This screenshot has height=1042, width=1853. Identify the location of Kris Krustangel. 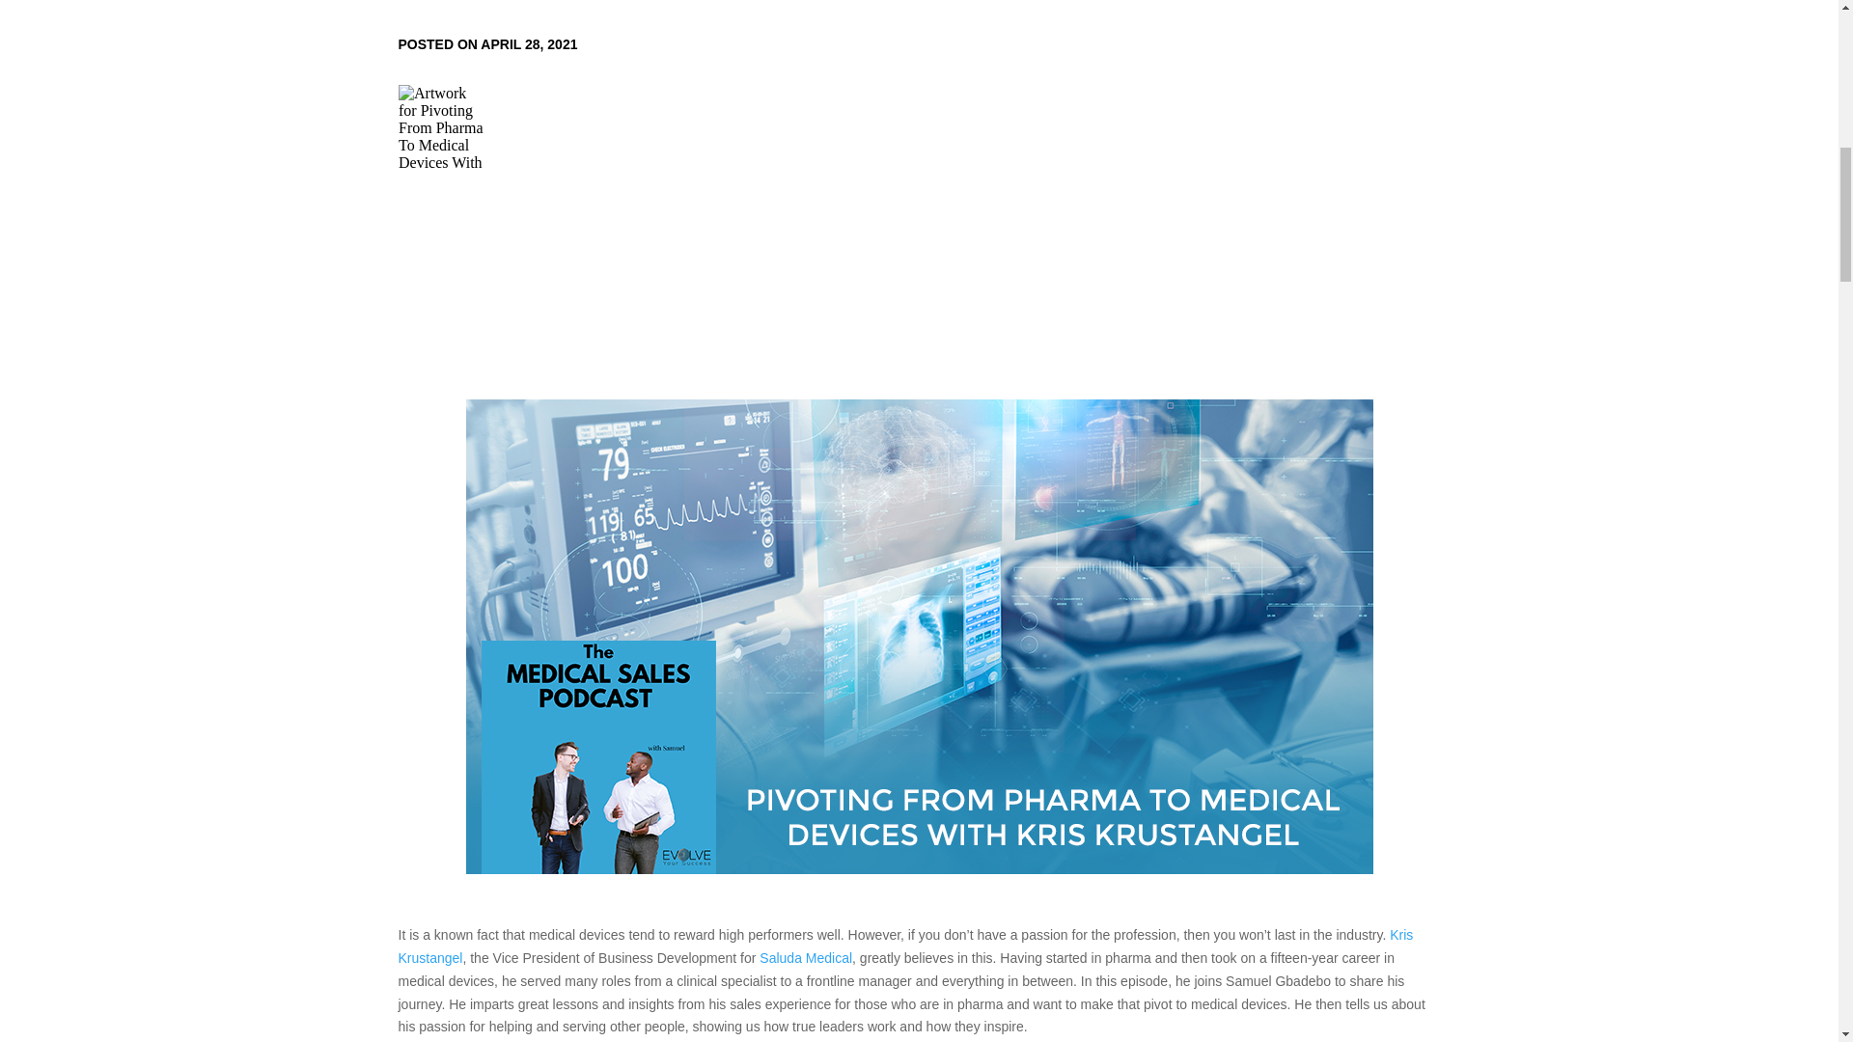
(905, 946).